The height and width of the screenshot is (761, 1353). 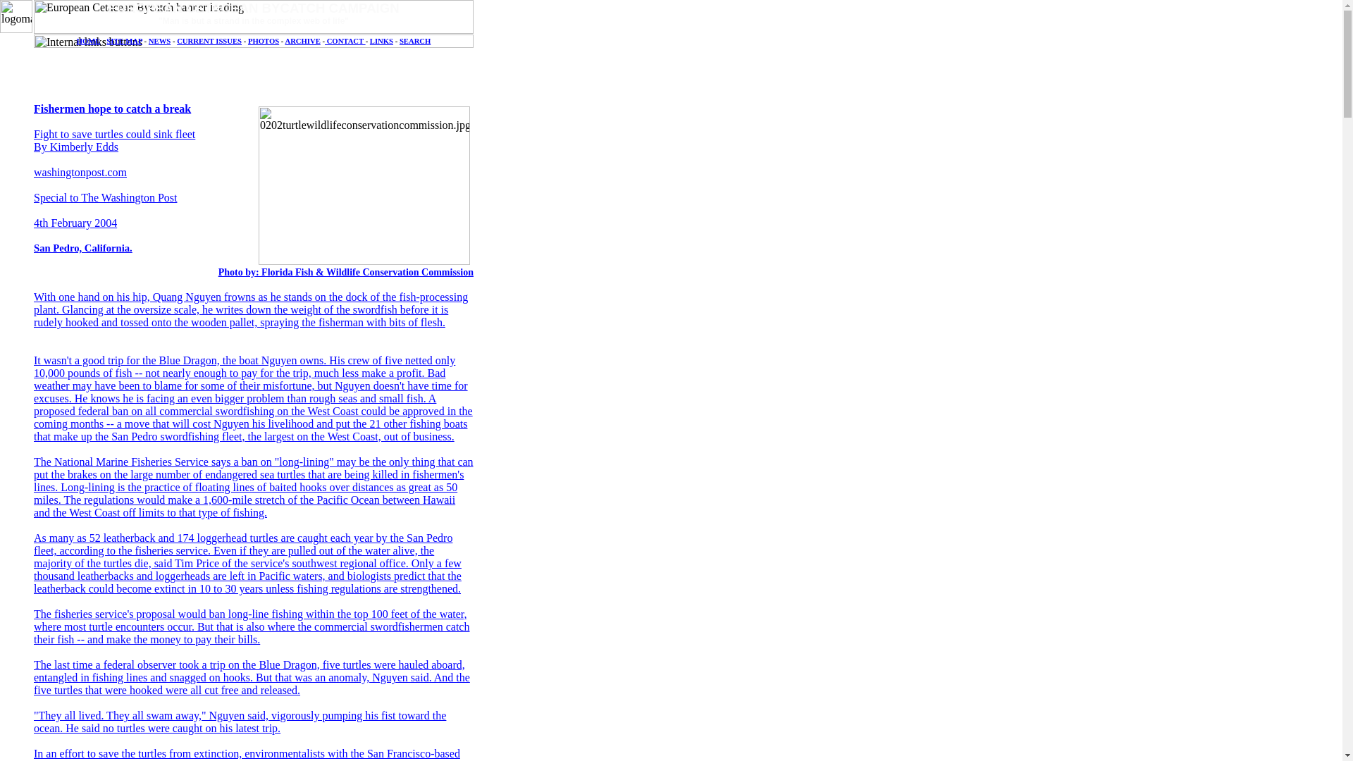 What do you see at coordinates (345, 41) in the screenshot?
I see `CONTACT` at bounding box center [345, 41].